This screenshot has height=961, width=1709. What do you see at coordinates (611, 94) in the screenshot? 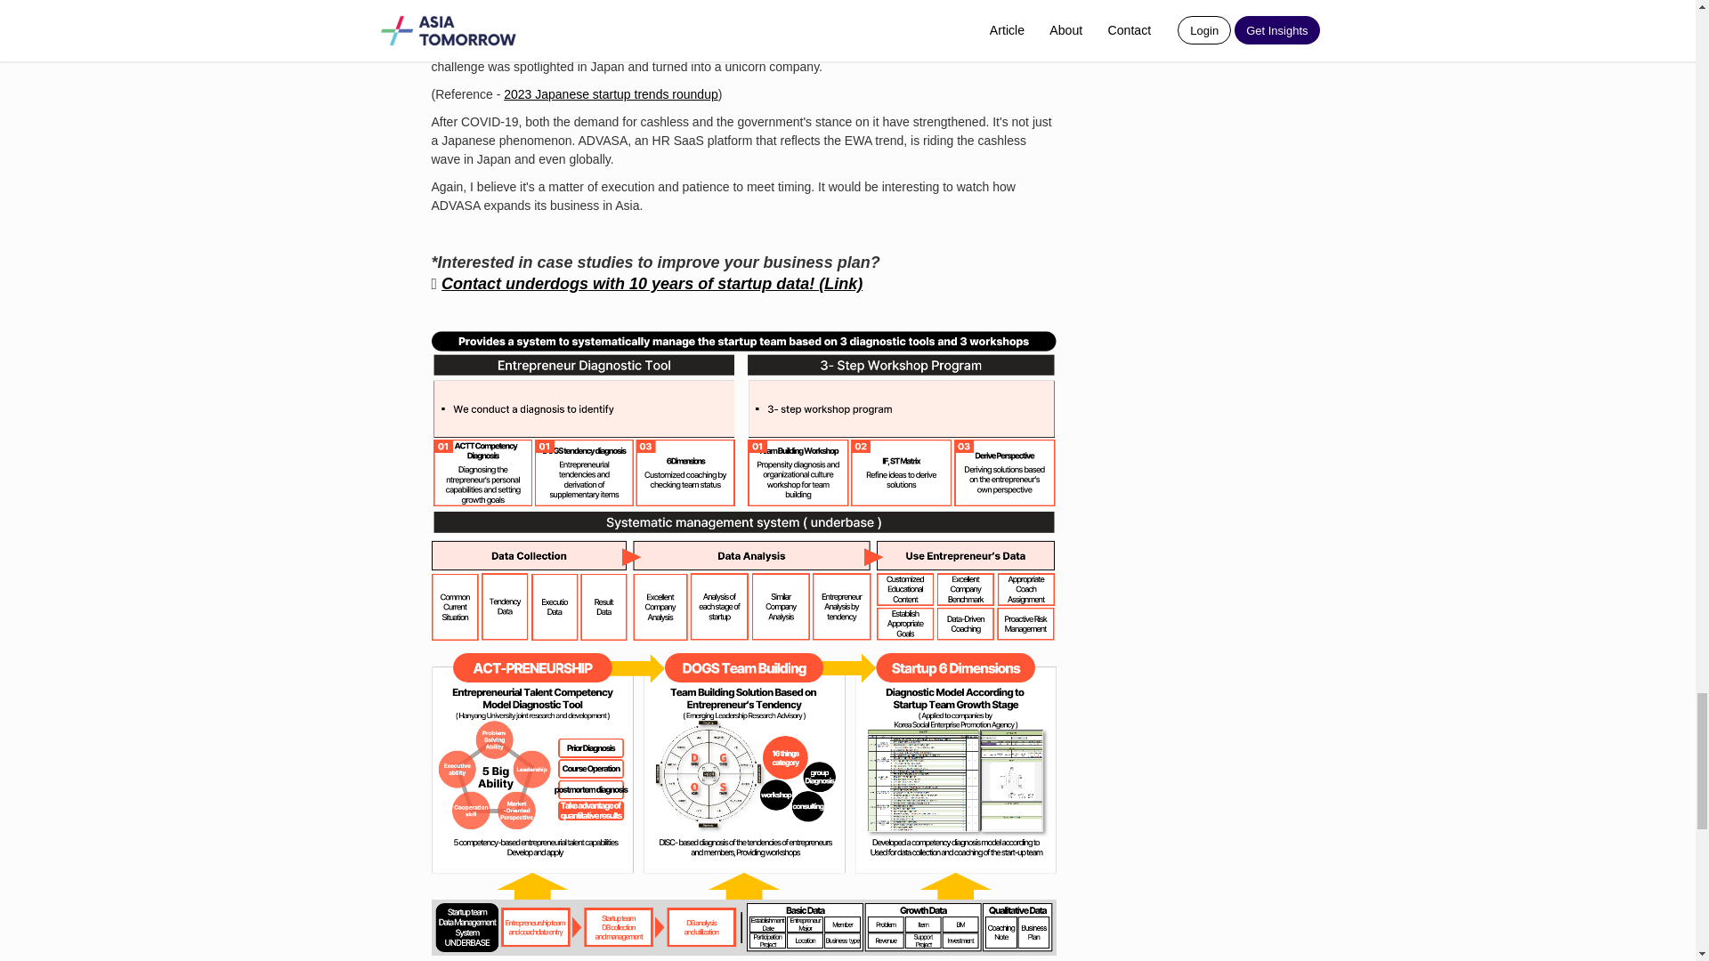
I see `2023 Japanese startup trends roundup` at bounding box center [611, 94].